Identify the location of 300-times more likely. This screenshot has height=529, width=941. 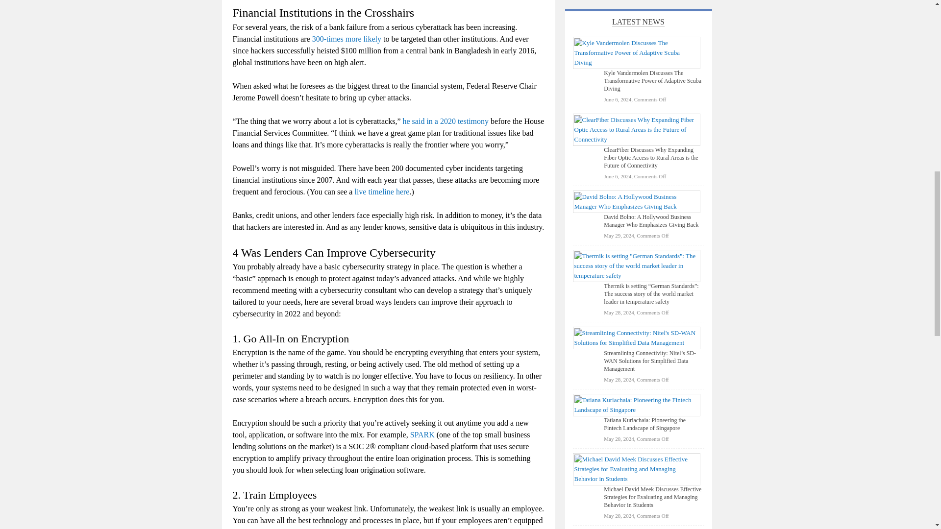
(347, 39).